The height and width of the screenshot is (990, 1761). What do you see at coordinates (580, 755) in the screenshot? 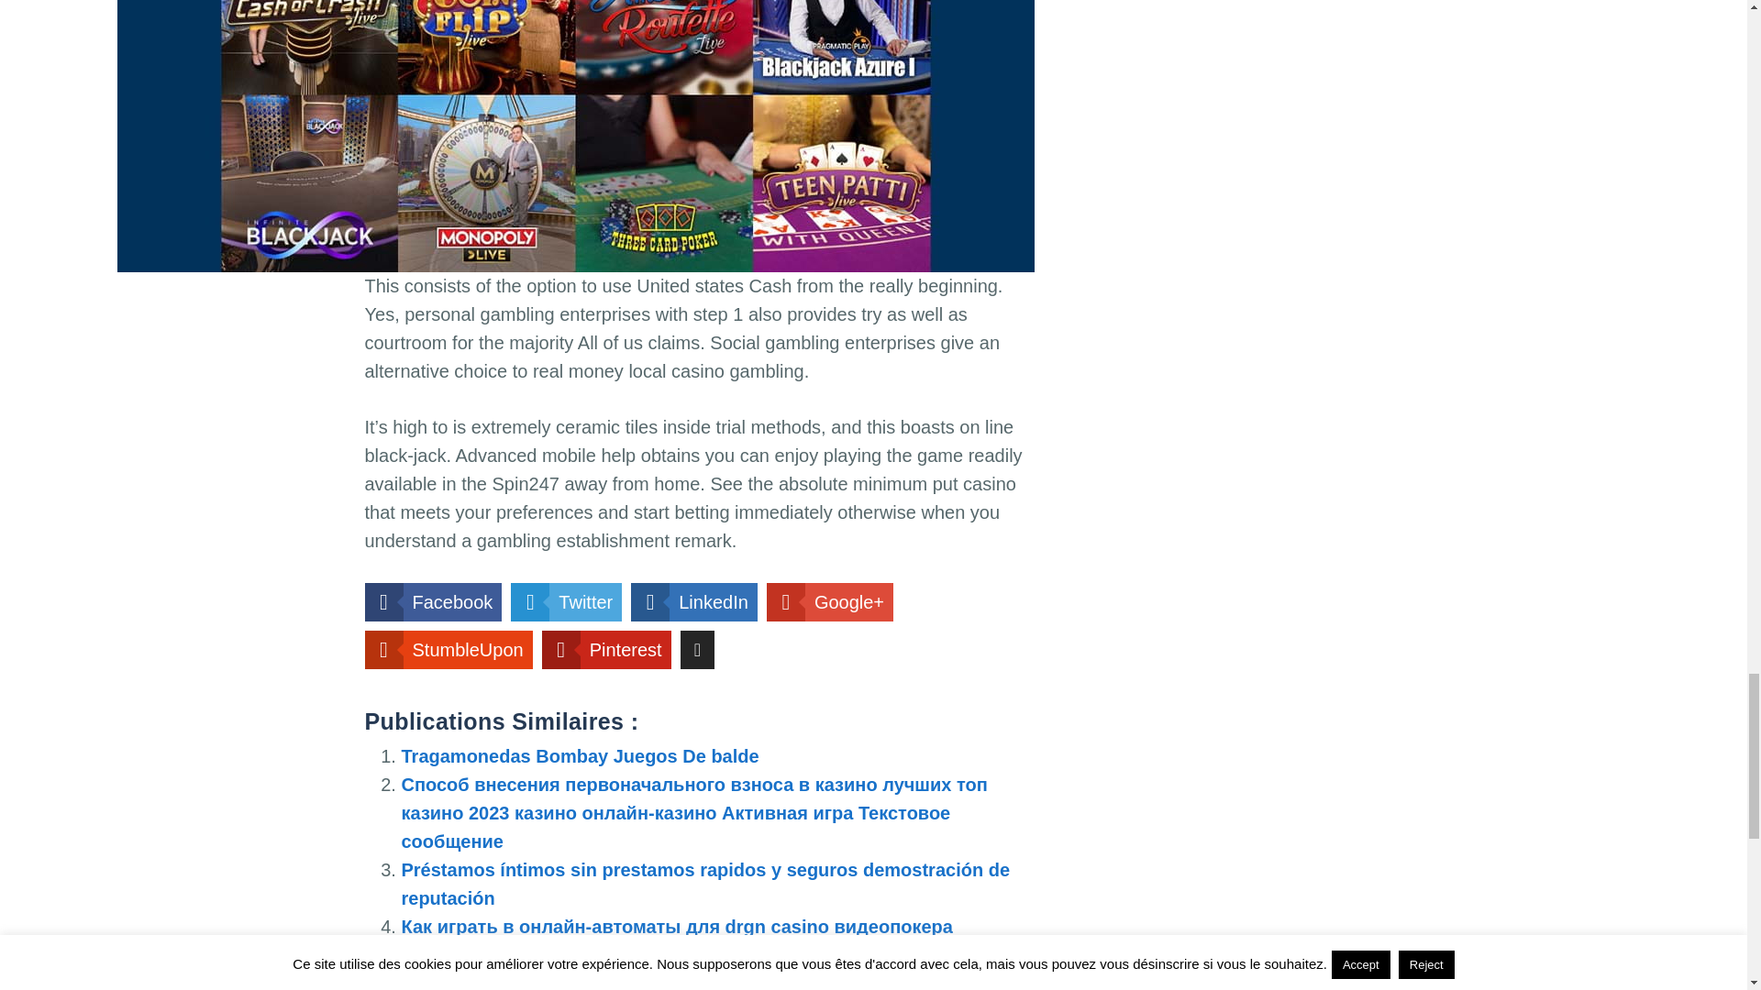
I see `Tragamonedas Bombay Juegos De balde` at bounding box center [580, 755].